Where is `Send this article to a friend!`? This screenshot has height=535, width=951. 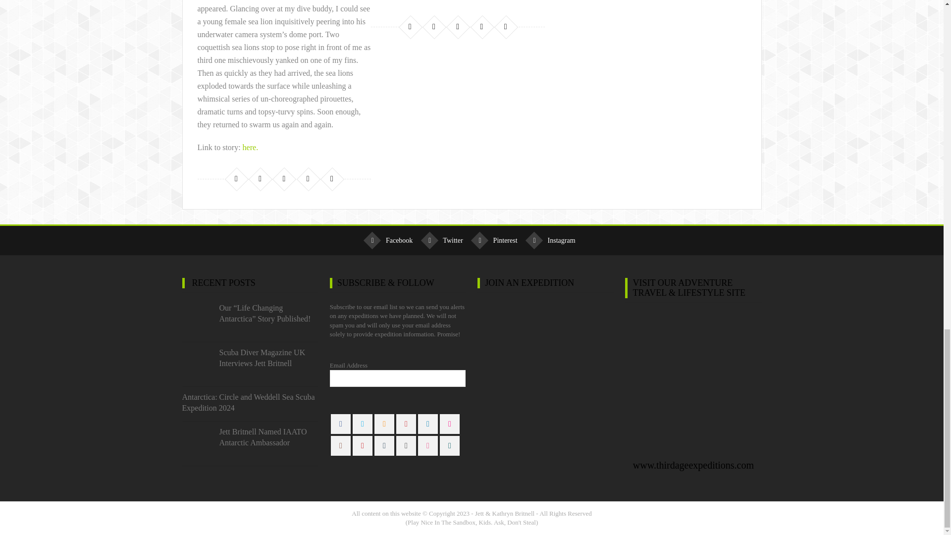 Send this article to a friend! is located at coordinates (332, 178).